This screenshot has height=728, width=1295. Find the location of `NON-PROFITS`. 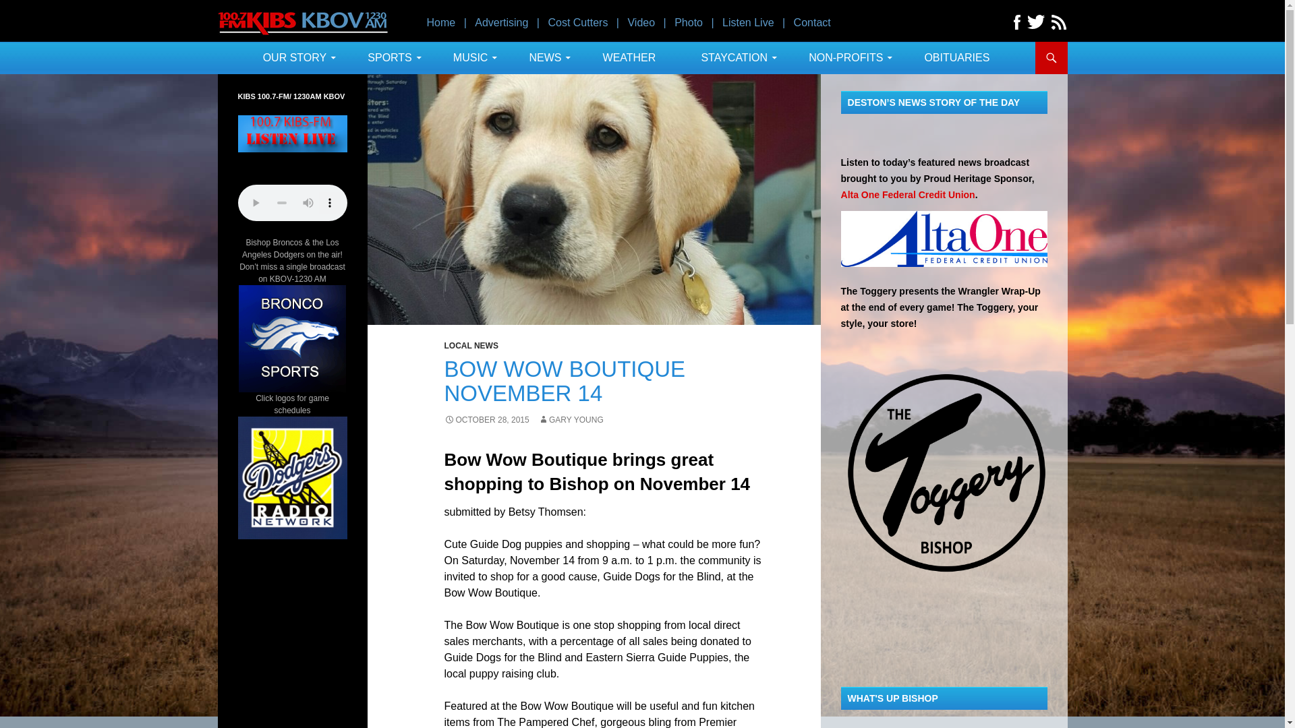

NON-PROFITS is located at coordinates (843, 58).